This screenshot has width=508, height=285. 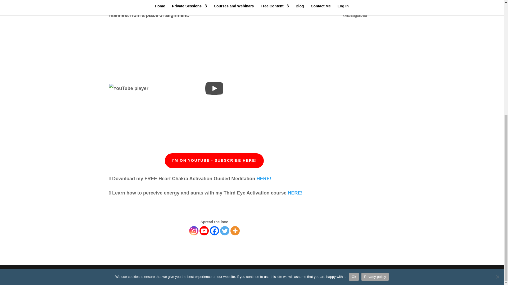 I want to click on HERE!, so click(x=264, y=178).